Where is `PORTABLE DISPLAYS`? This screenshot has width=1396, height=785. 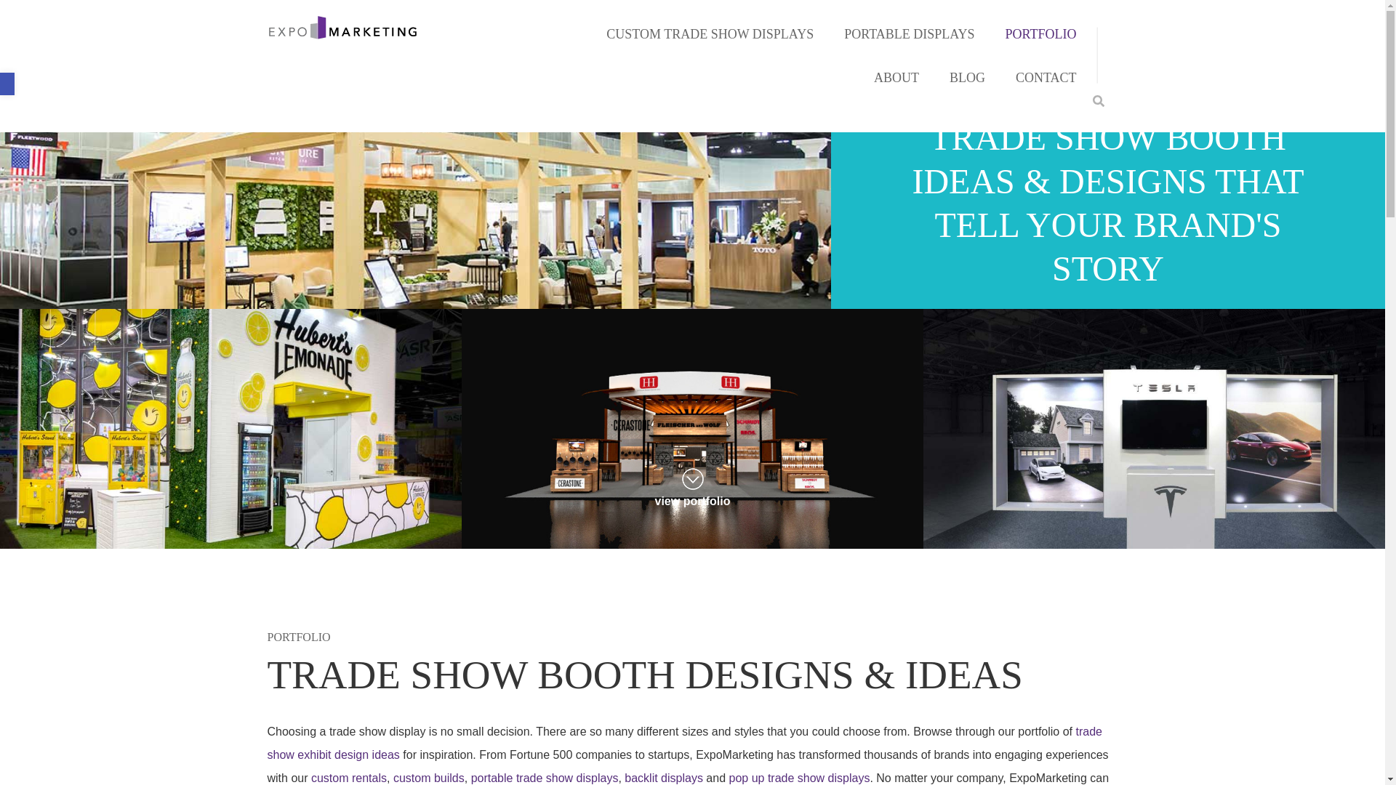
PORTABLE DISPLAYS is located at coordinates (909, 33).